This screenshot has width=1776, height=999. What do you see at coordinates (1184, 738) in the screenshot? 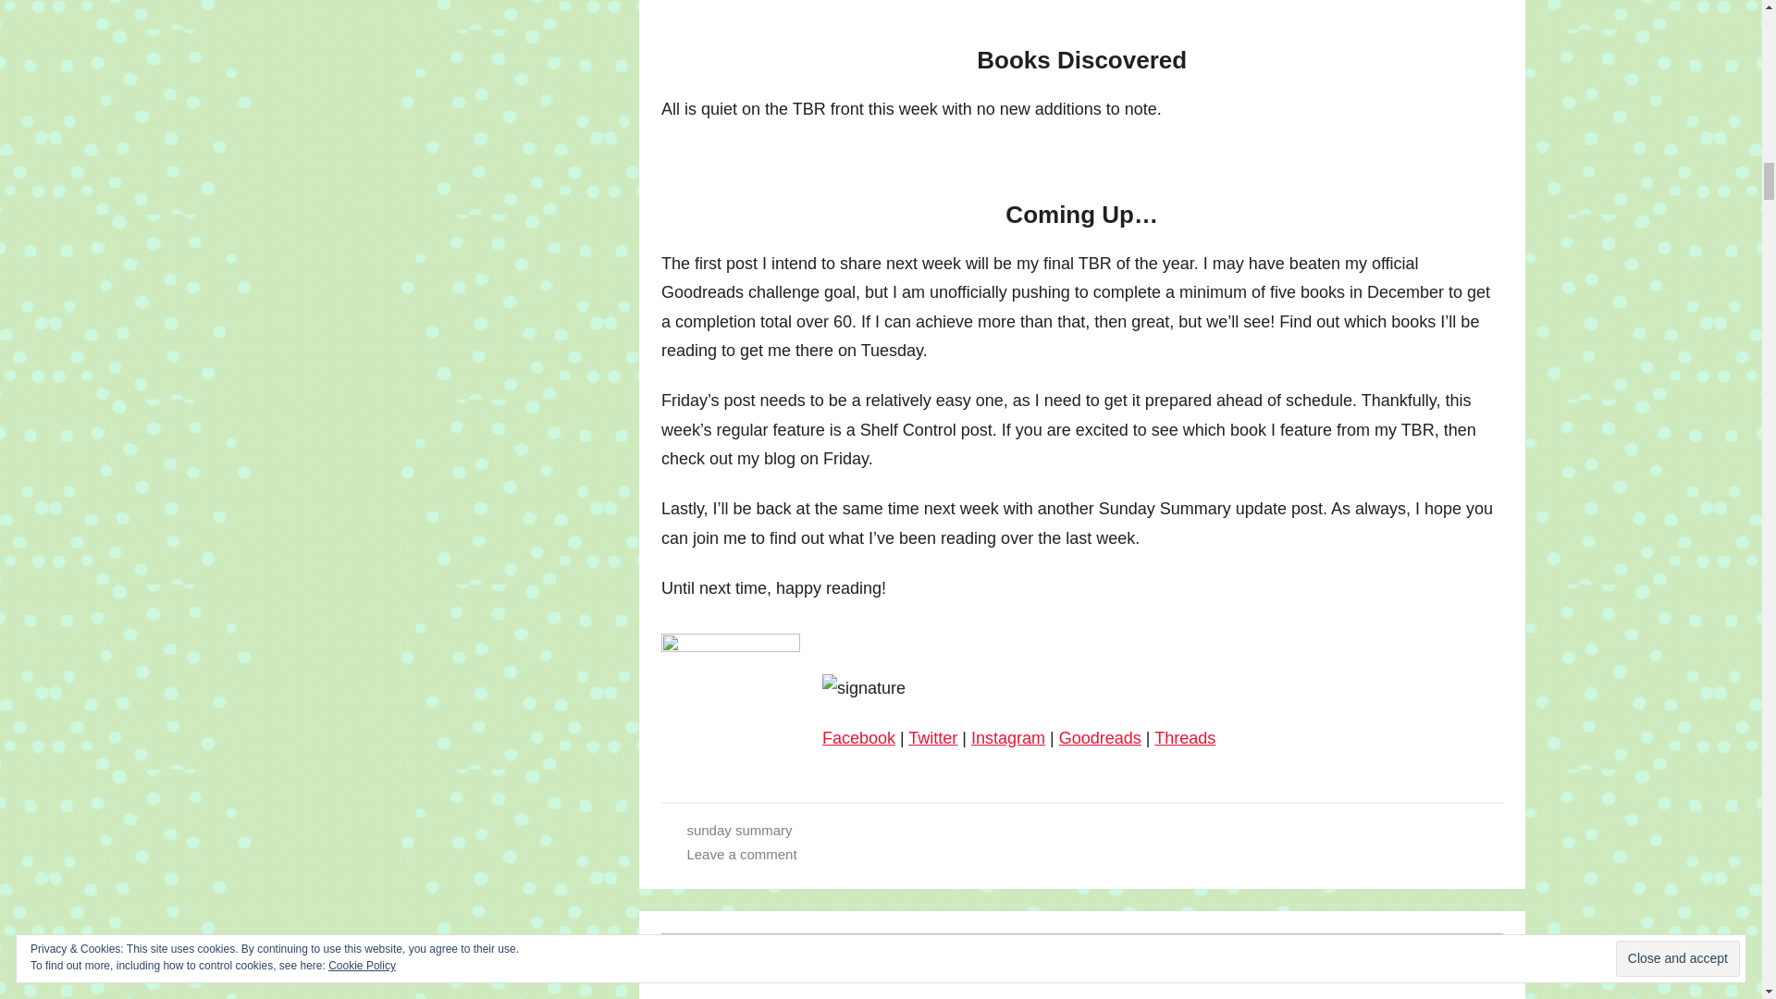
I see `Threads` at bounding box center [1184, 738].